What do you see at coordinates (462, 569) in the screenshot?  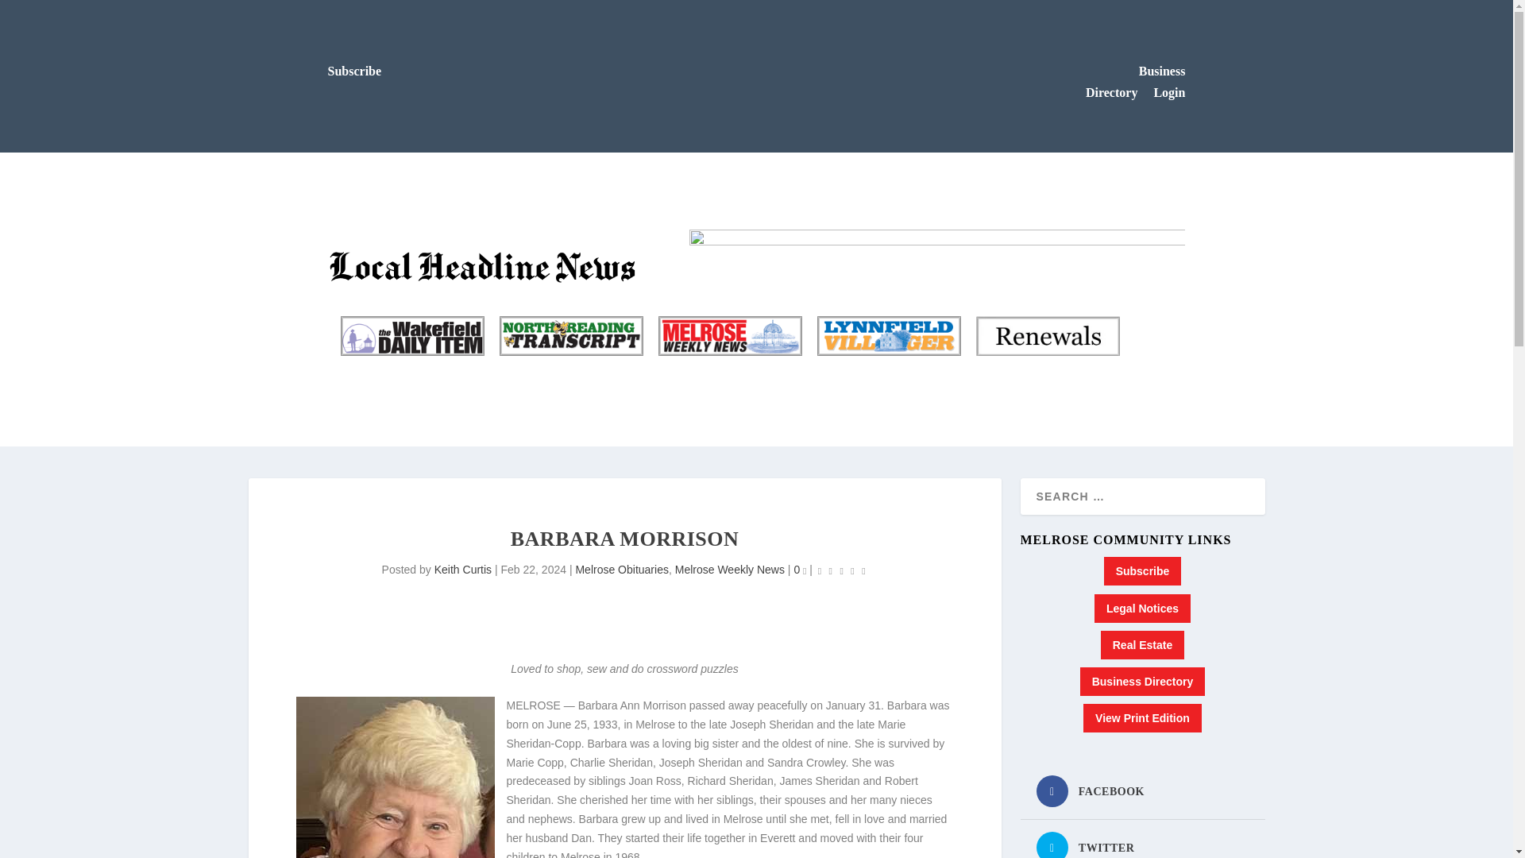 I see `Keith Curtis` at bounding box center [462, 569].